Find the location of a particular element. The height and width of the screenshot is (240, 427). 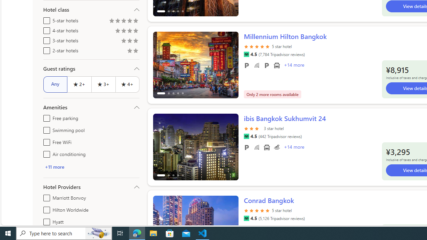

2+ is located at coordinates (79, 84).